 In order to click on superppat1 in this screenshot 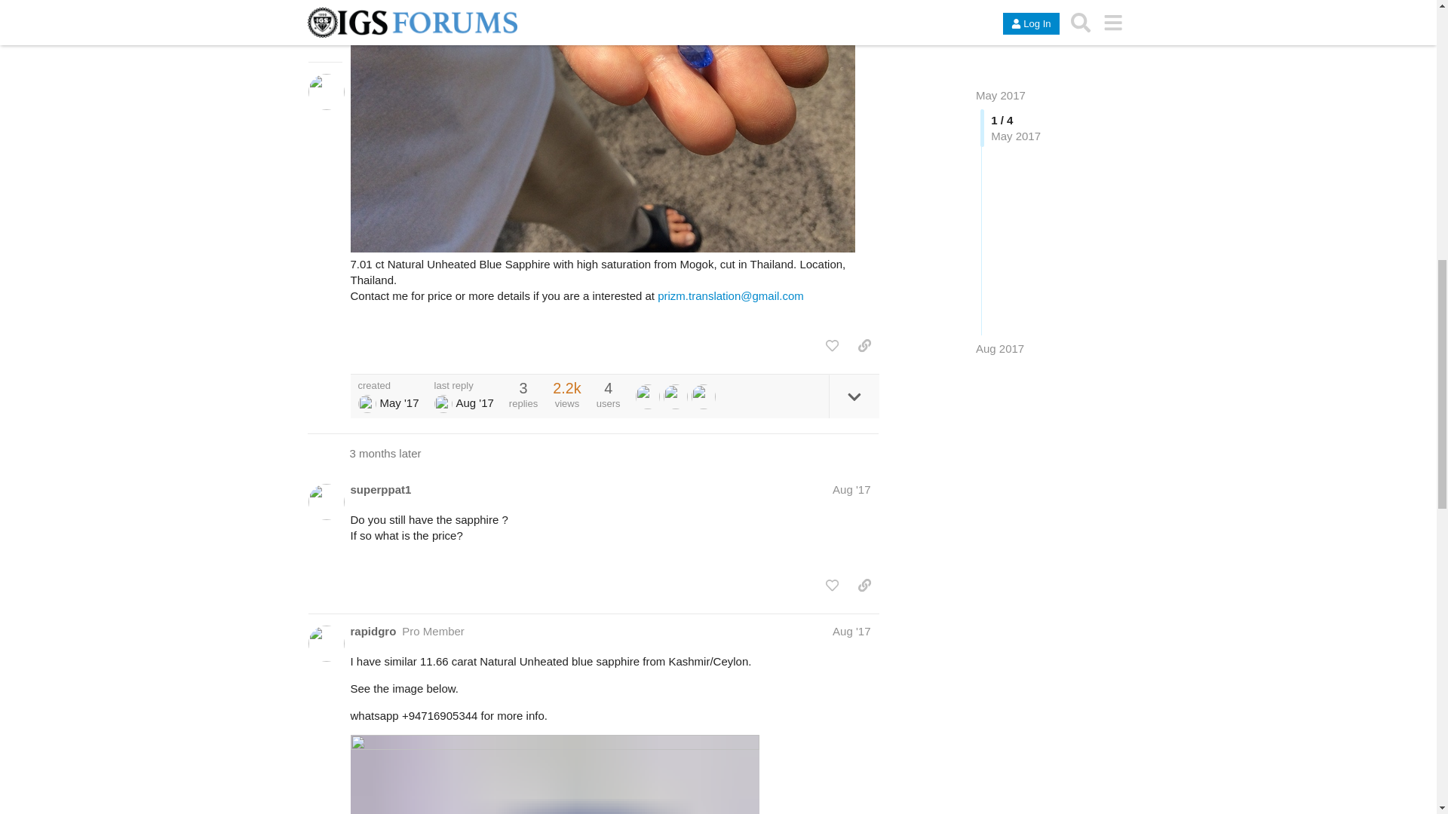, I will do `click(380, 489)`.